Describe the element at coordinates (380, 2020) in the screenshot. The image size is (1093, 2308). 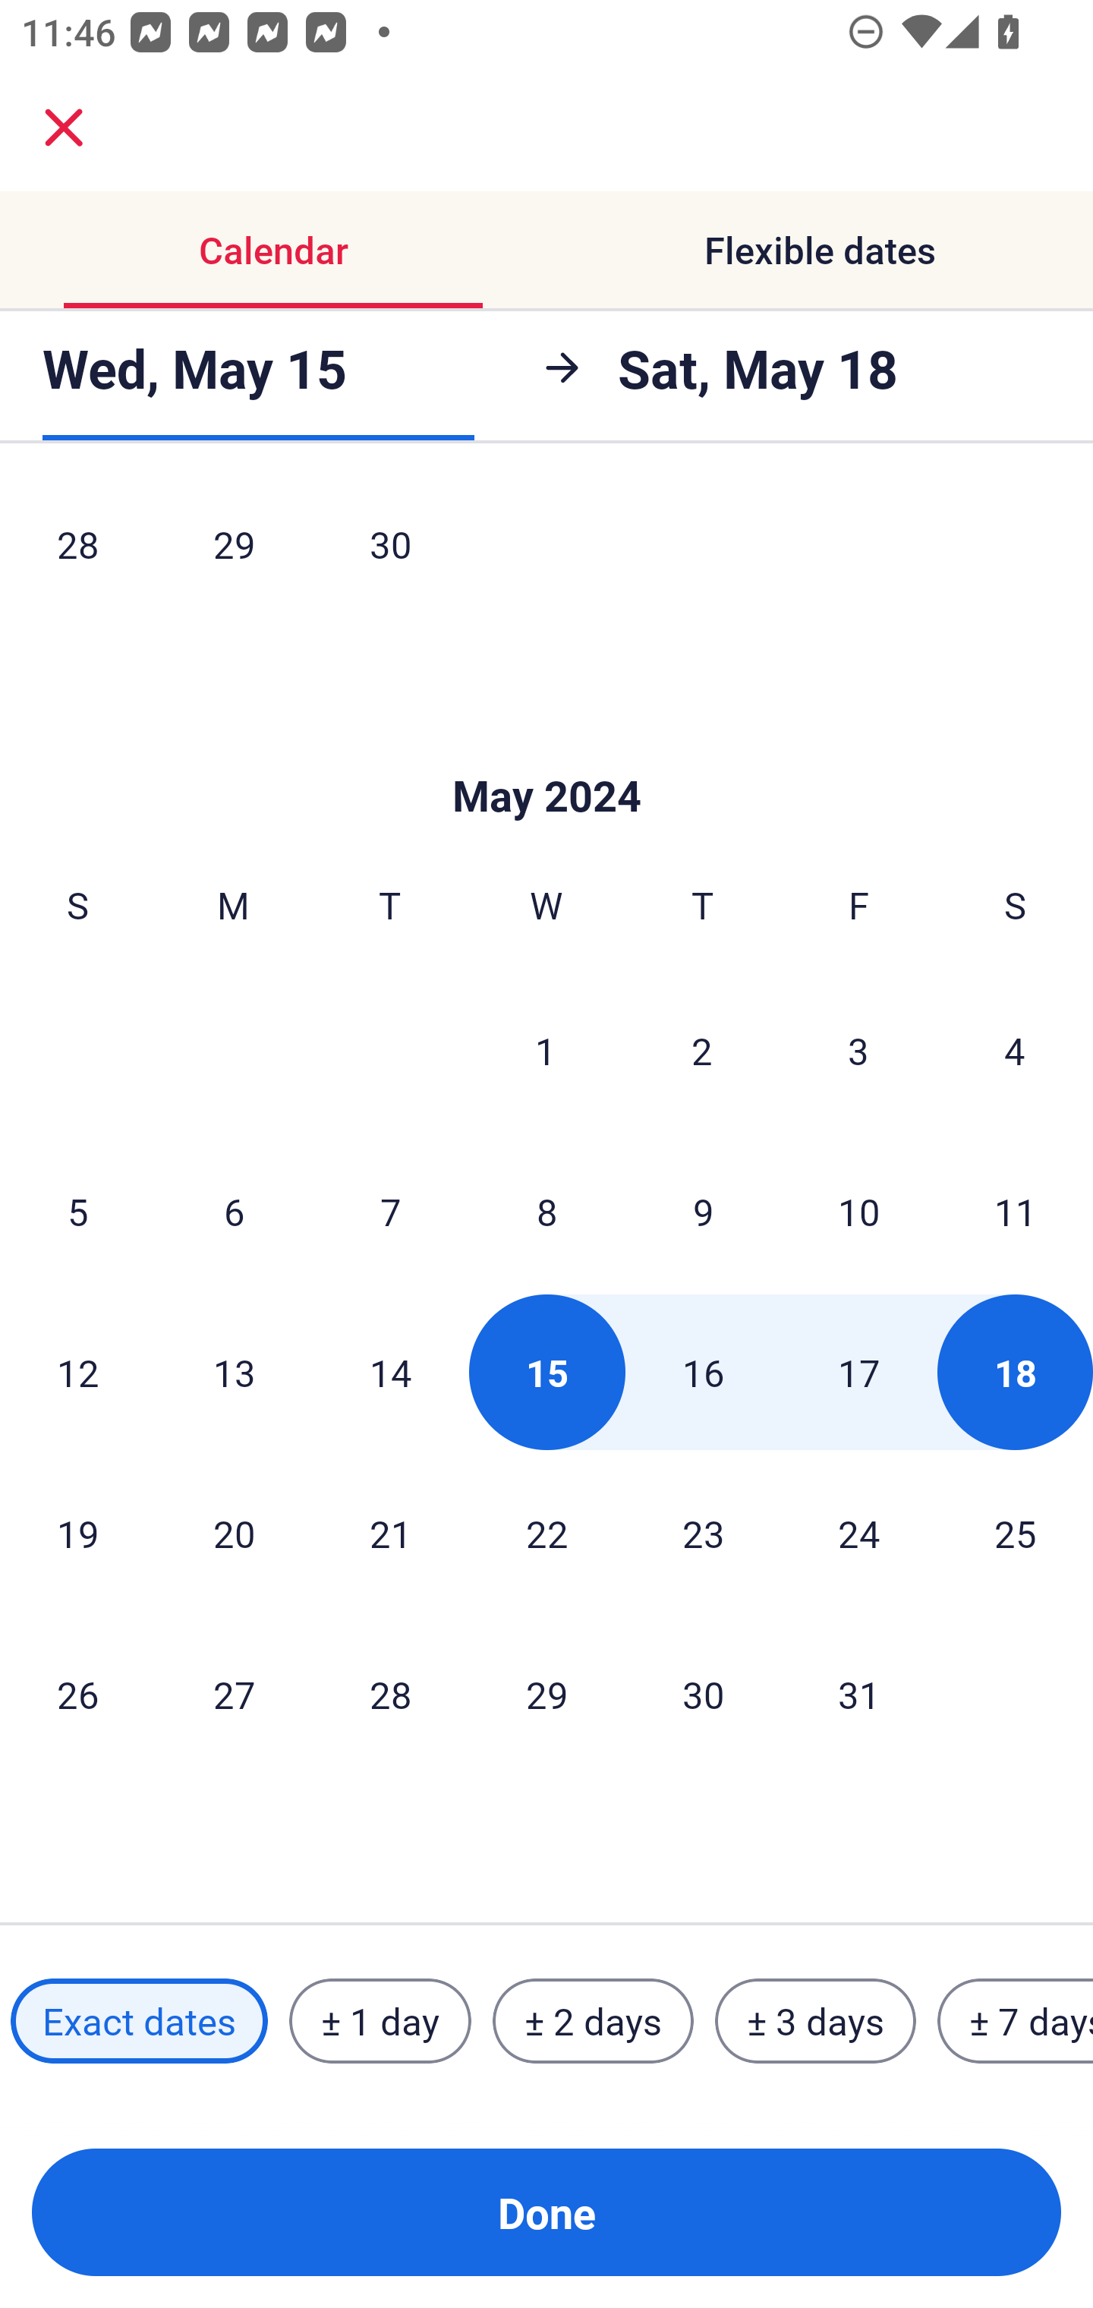
I see `± 1 day` at that location.